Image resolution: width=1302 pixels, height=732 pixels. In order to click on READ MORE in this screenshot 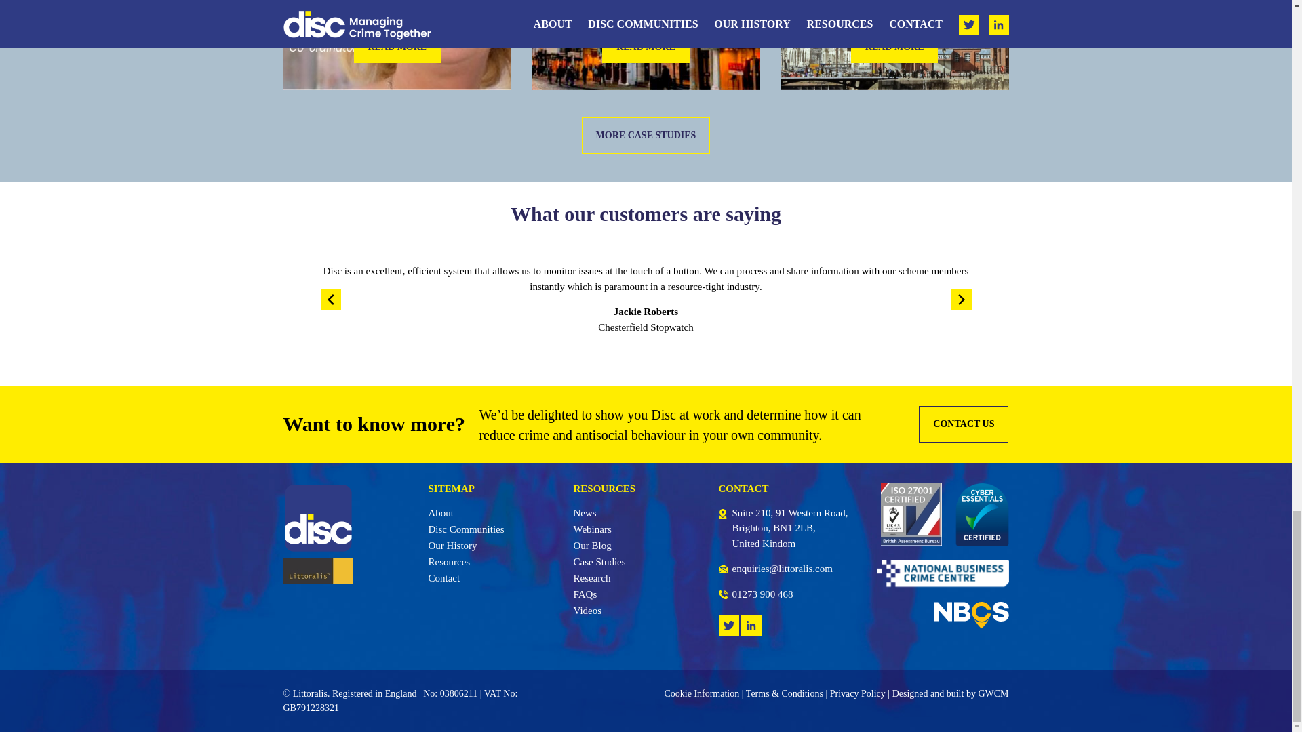, I will do `click(397, 47)`.